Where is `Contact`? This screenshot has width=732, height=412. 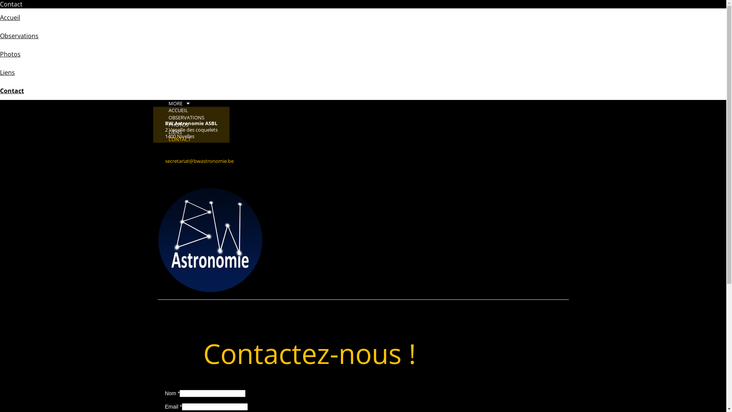
Contact is located at coordinates (12, 91).